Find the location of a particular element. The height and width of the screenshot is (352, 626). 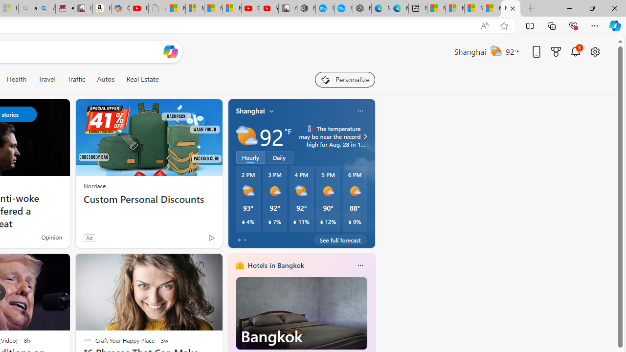

Settings and more (Alt+F) is located at coordinates (595, 25).